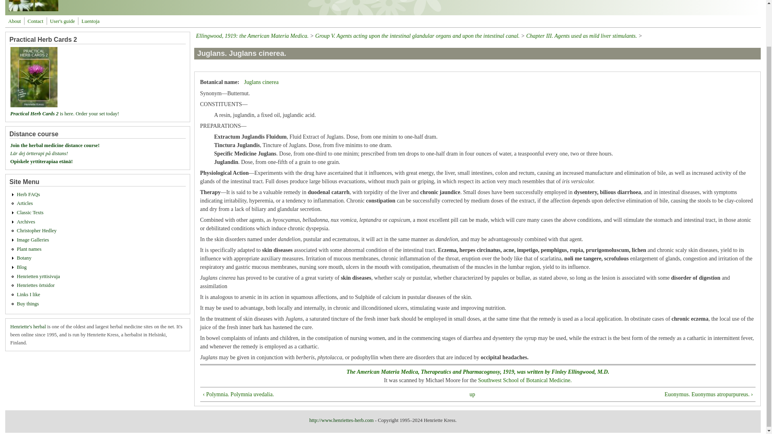 Image resolution: width=772 pixels, height=434 pixels. Describe the element at coordinates (62, 21) in the screenshot. I see `User's guide` at that location.